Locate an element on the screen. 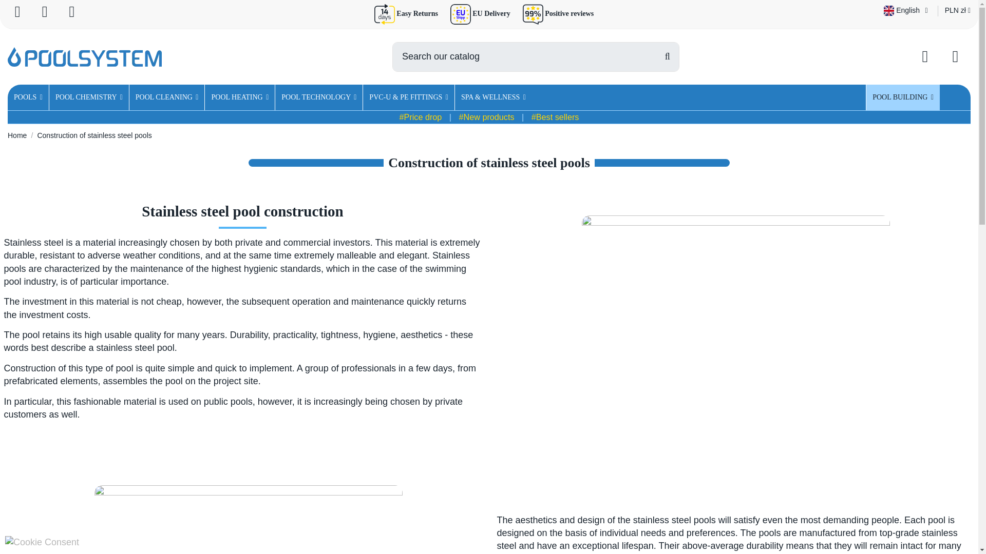 The height and width of the screenshot is (554, 986). Easy Returns is located at coordinates (416, 13).